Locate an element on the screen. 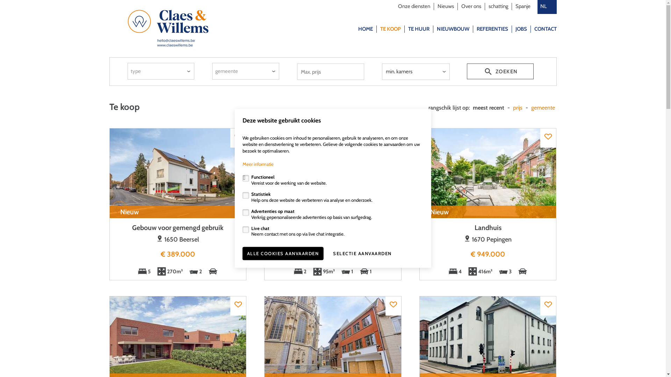 The height and width of the screenshot is (377, 671). Onze diensten is located at coordinates (414, 6).